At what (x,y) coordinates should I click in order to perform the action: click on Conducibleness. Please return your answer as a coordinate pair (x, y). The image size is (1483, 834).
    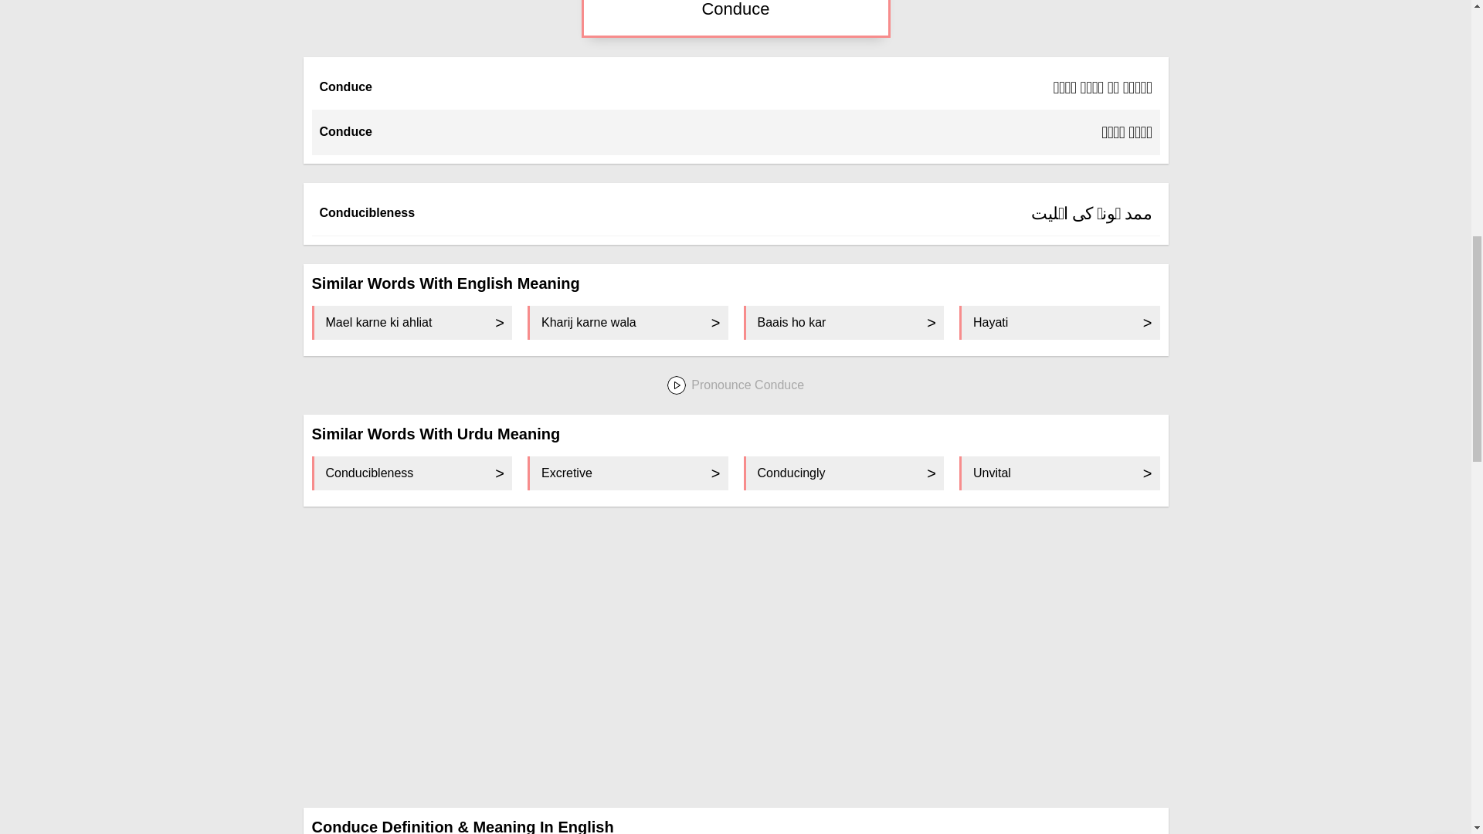
    Looking at the image, I should click on (368, 212).